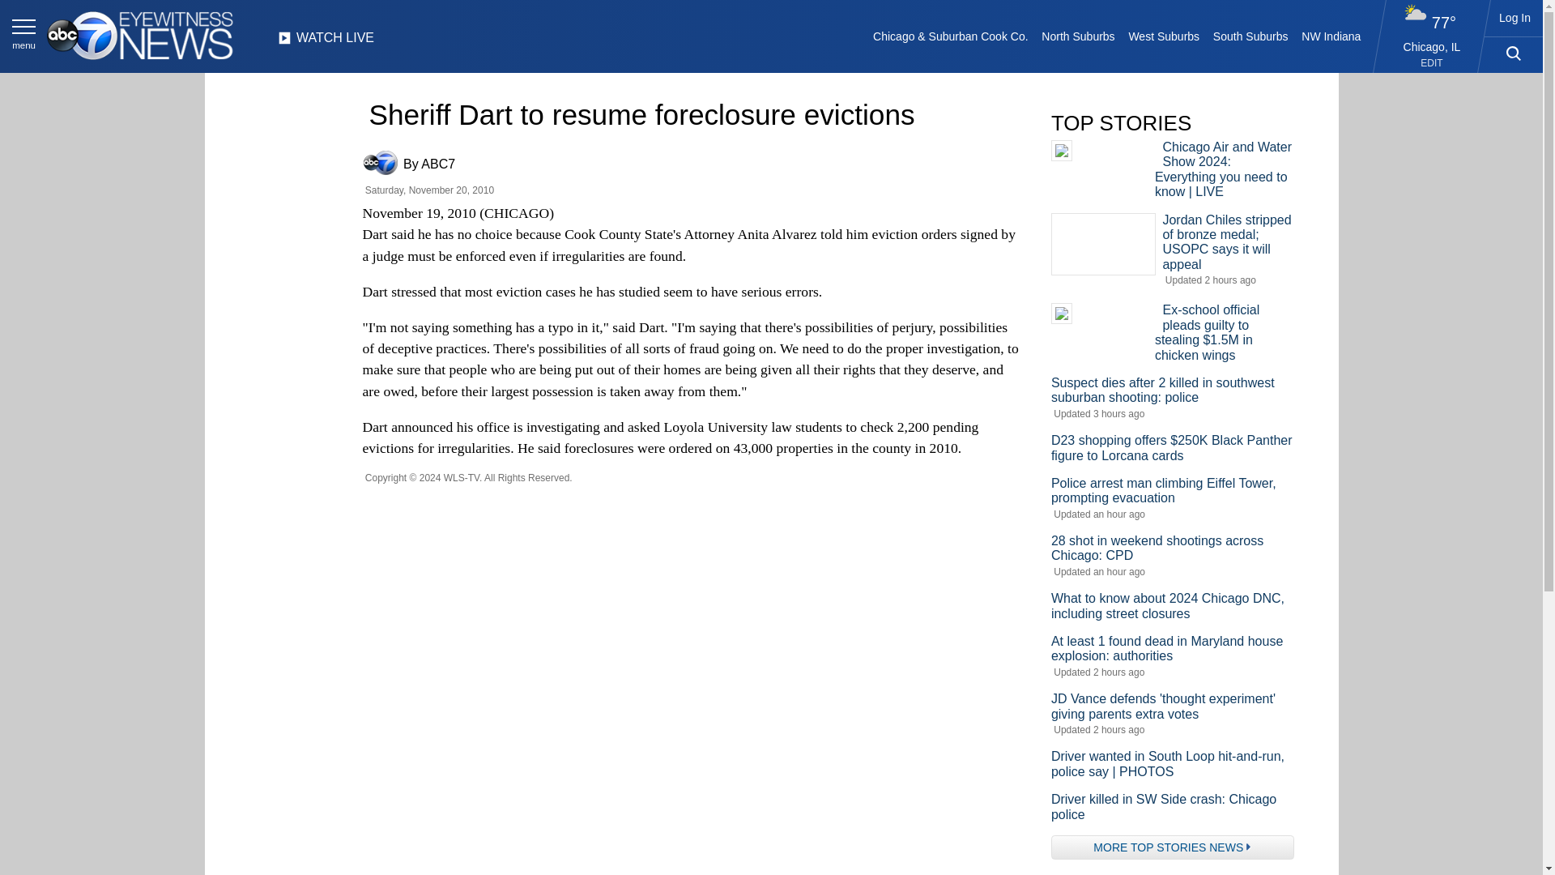  I want to click on EDIT, so click(1432, 63).